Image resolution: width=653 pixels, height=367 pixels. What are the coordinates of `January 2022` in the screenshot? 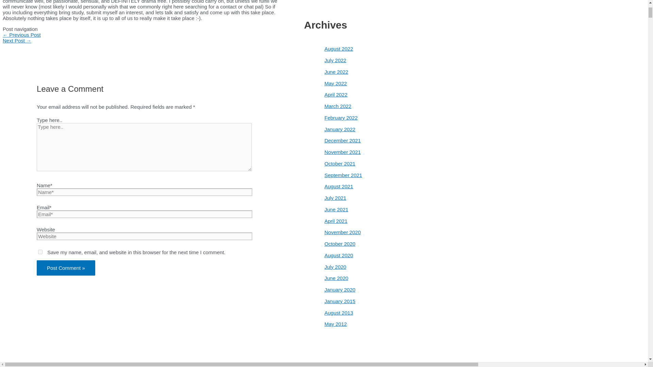 It's located at (340, 129).